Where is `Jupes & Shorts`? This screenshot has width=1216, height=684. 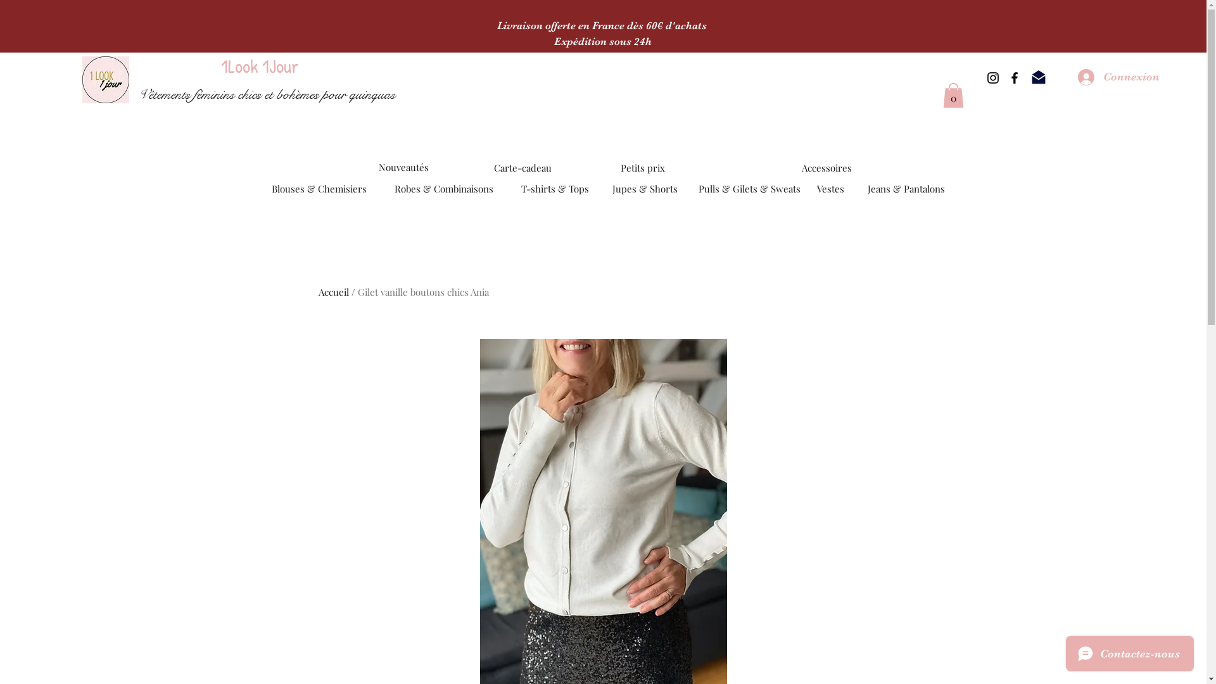 Jupes & Shorts is located at coordinates (645, 189).